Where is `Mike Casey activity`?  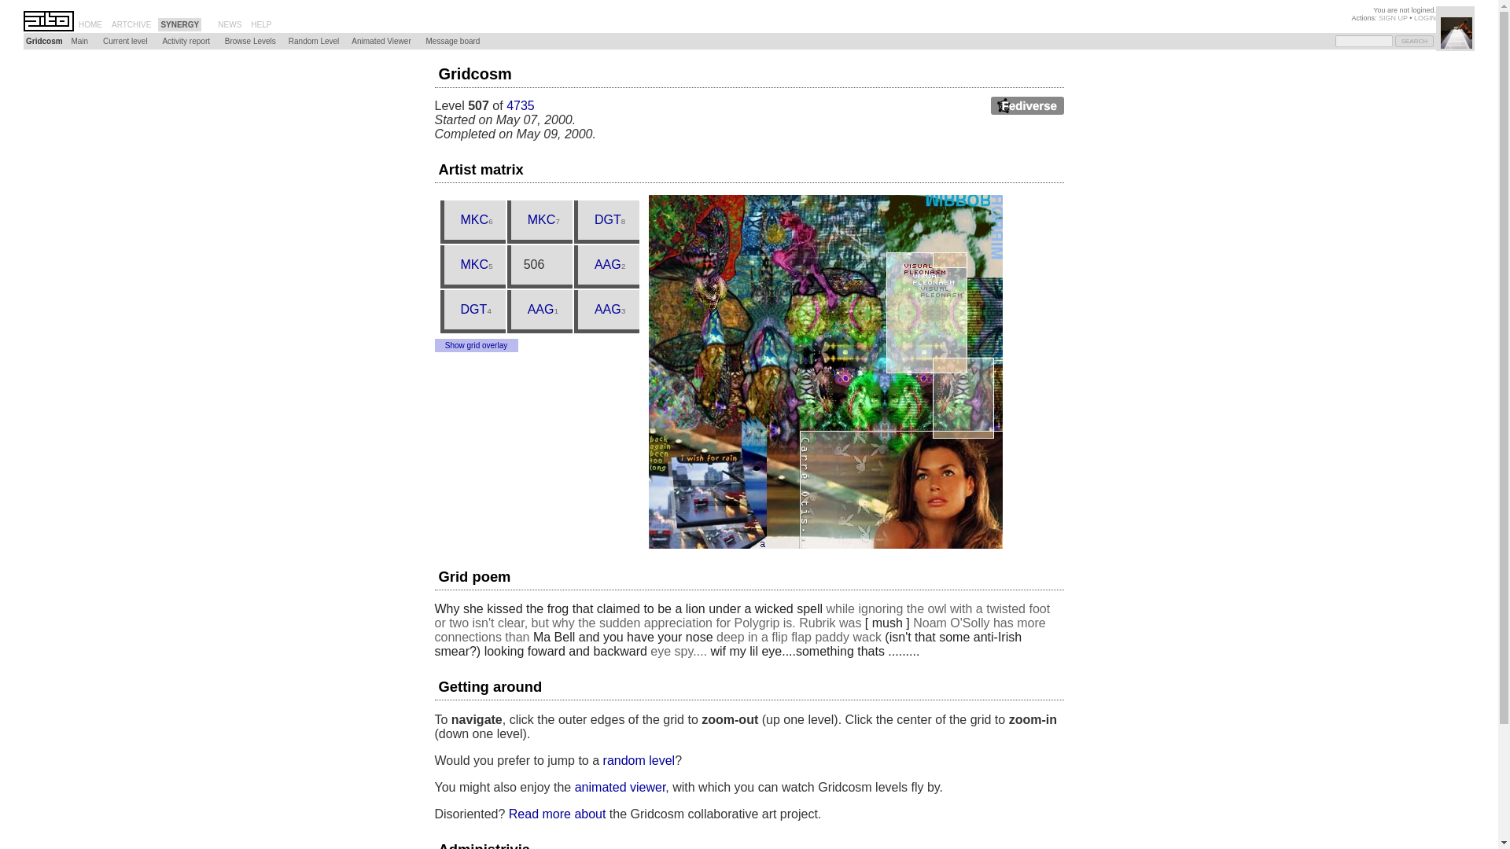
Mike Casey activity is located at coordinates (473, 264).